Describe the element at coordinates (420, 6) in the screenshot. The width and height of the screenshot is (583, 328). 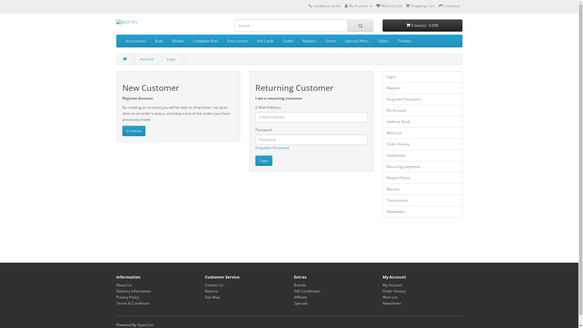
I see `Shopping Cart` at that location.